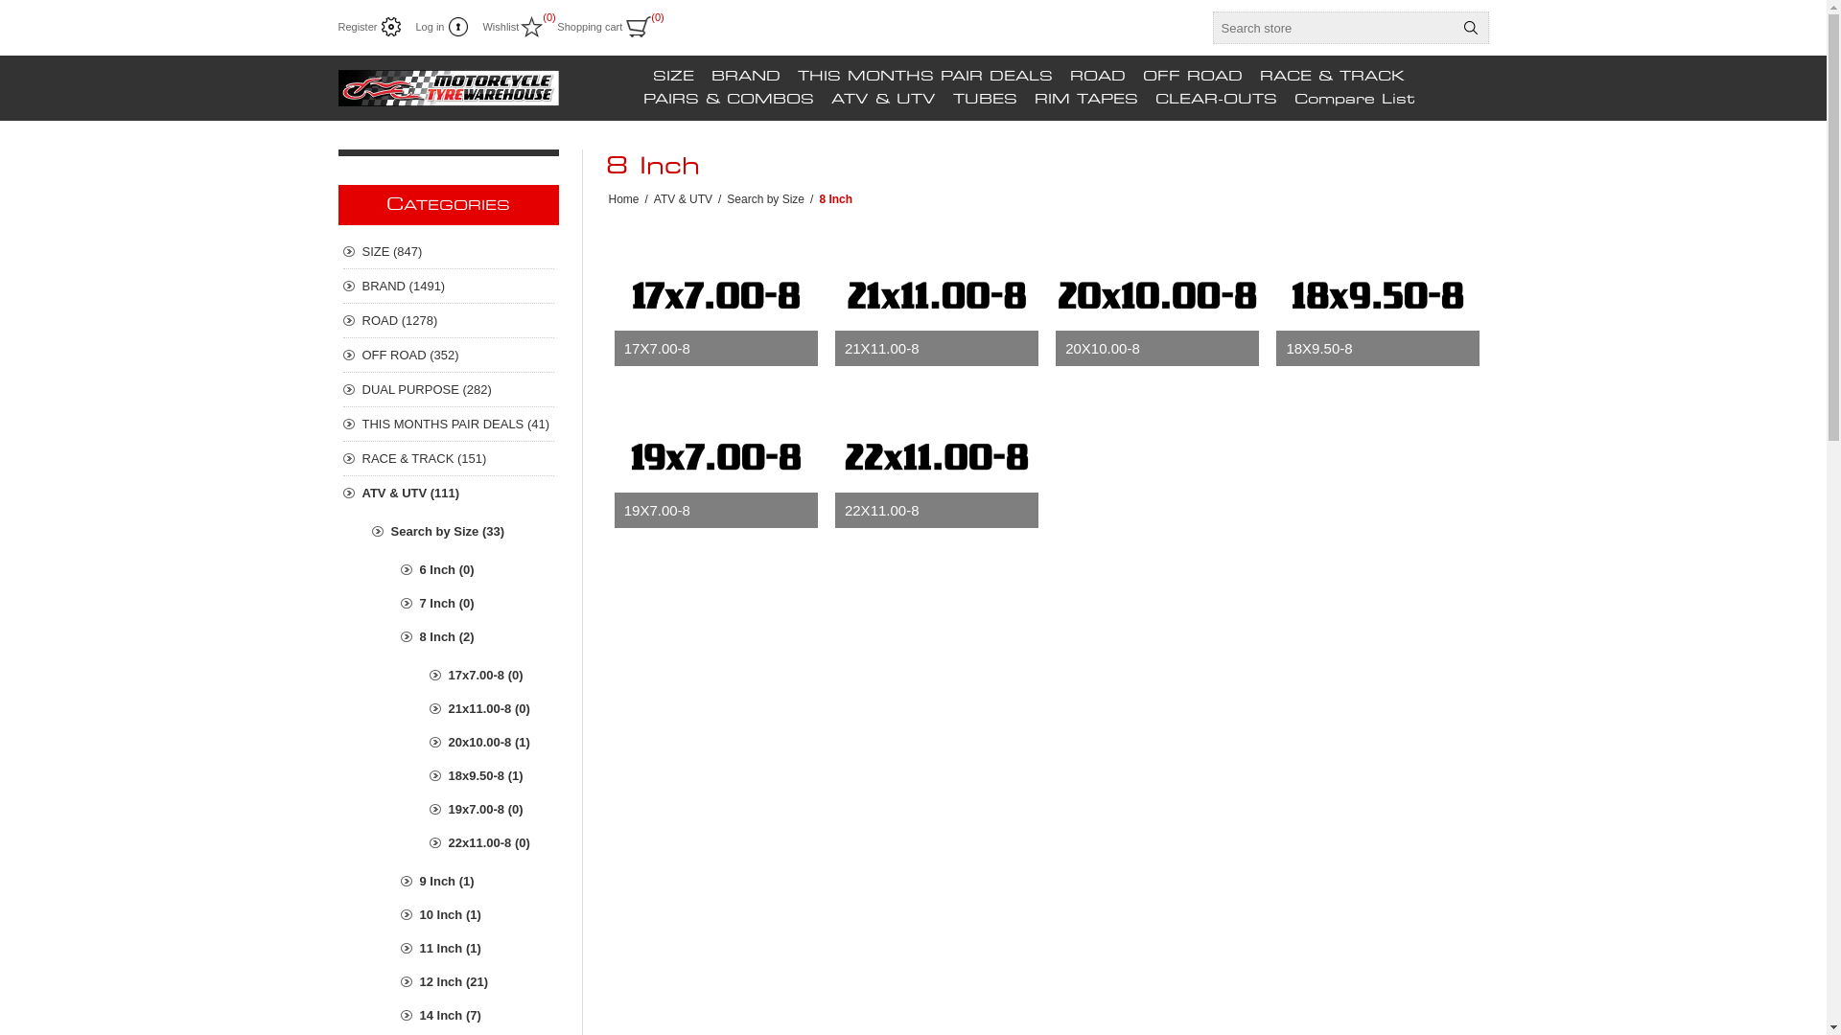  Describe the element at coordinates (478, 636) in the screenshot. I see `8 Inch (2)` at that location.